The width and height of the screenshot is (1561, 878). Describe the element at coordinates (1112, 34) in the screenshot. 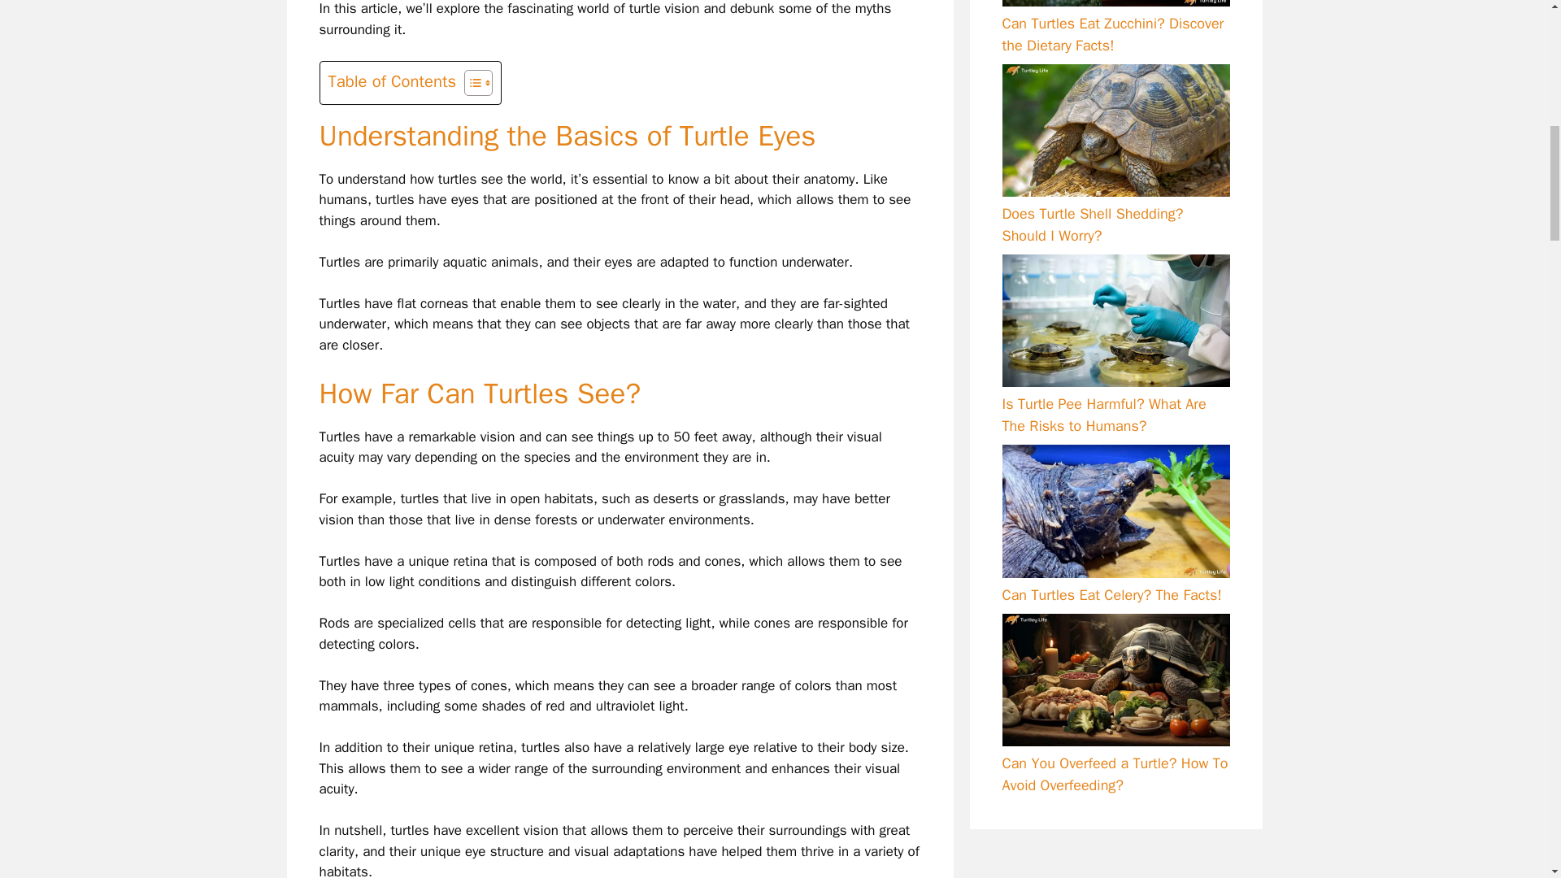

I see `Can Turtles Eat Zucchini? Discover the Dietary Facts!` at that location.